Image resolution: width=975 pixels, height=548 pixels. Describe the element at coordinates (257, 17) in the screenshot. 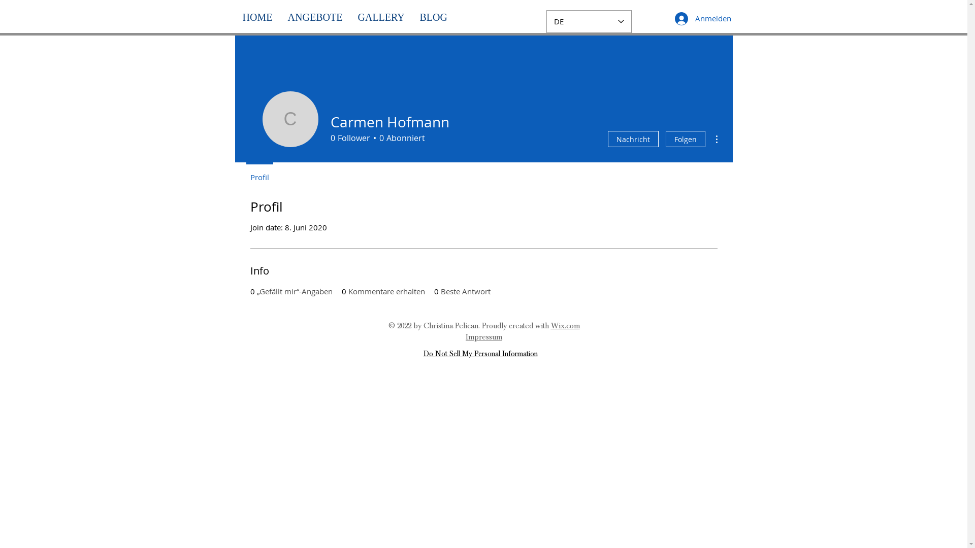

I see `HOME` at that location.